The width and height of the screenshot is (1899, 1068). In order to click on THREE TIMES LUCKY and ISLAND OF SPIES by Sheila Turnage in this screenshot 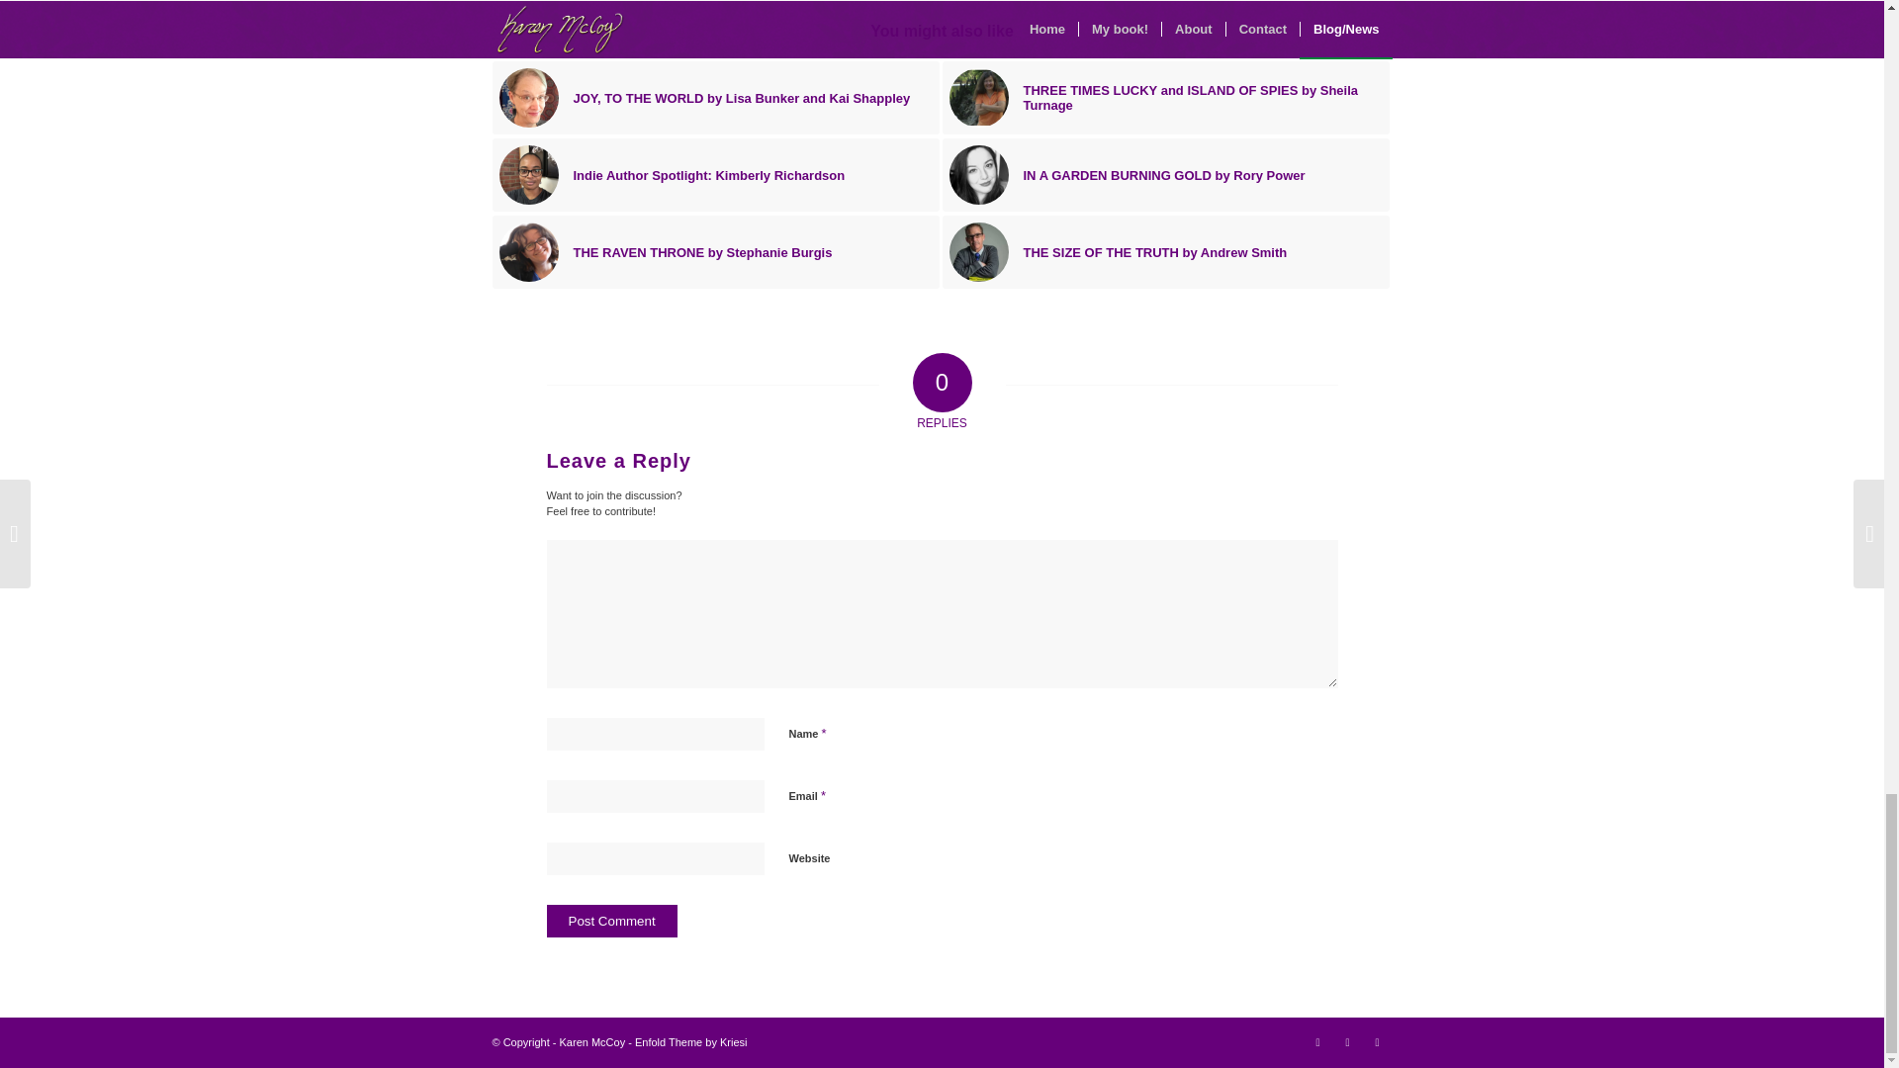, I will do `click(1165, 97)`.